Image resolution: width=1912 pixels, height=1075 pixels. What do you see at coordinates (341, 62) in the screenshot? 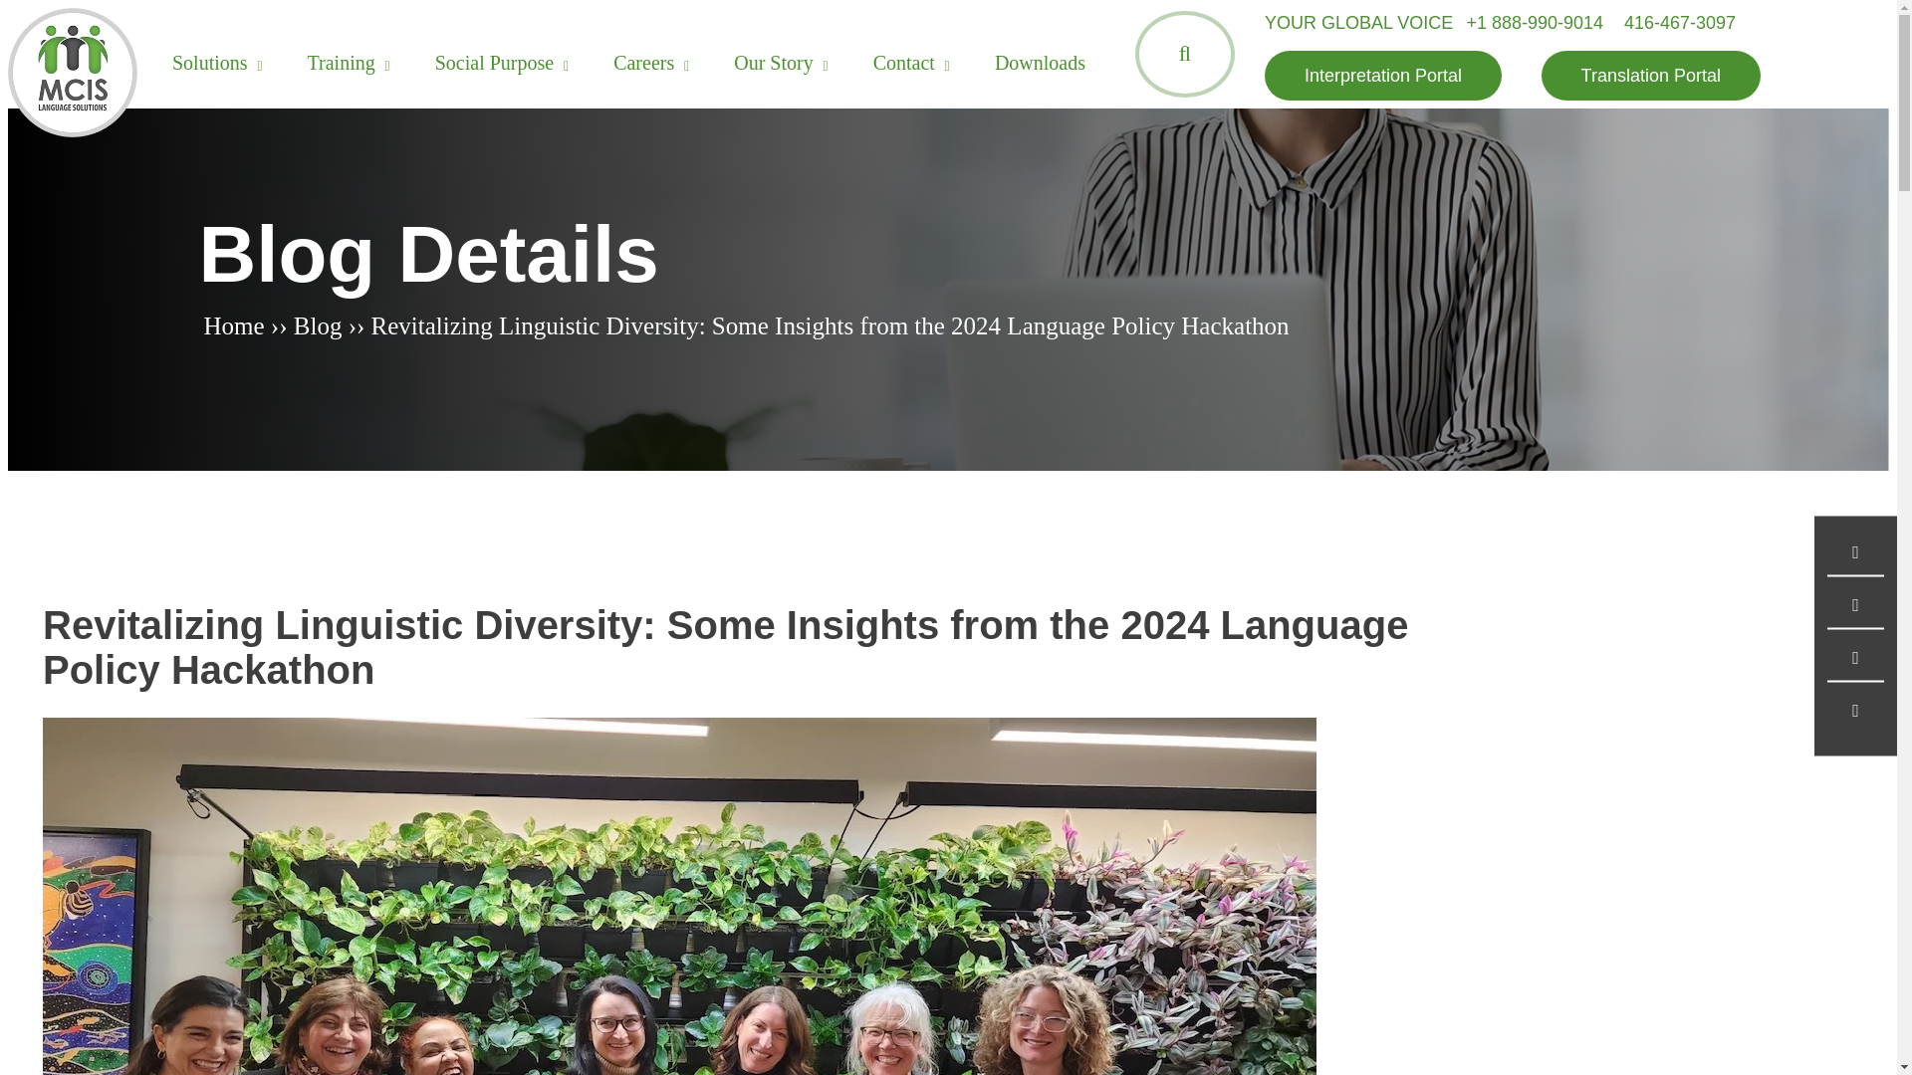
I see `Training` at bounding box center [341, 62].